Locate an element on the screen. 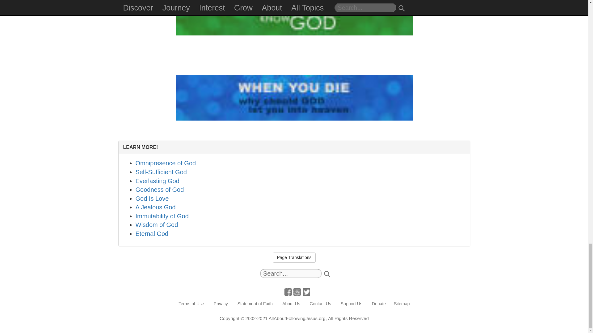 This screenshot has height=333, width=593. Statement of Faith is located at coordinates (255, 304).